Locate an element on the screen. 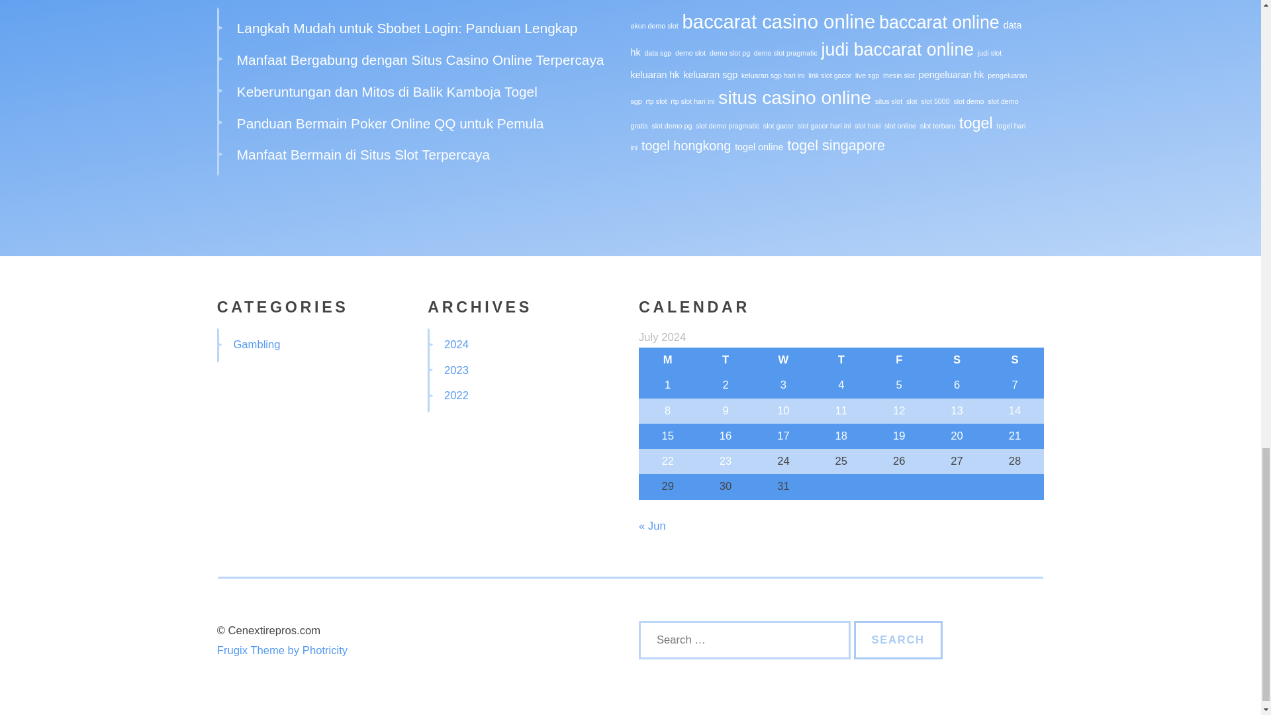  keluaran sgp is located at coordinates (710, 74).